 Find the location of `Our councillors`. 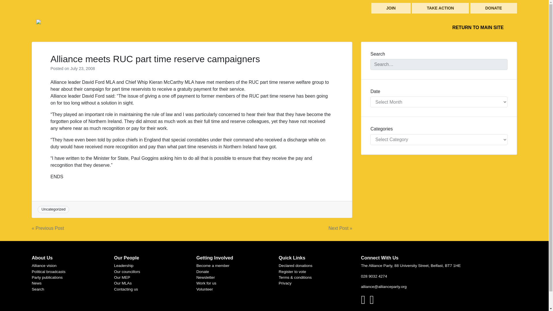

Our councillors is located at coordinates (127, 272).